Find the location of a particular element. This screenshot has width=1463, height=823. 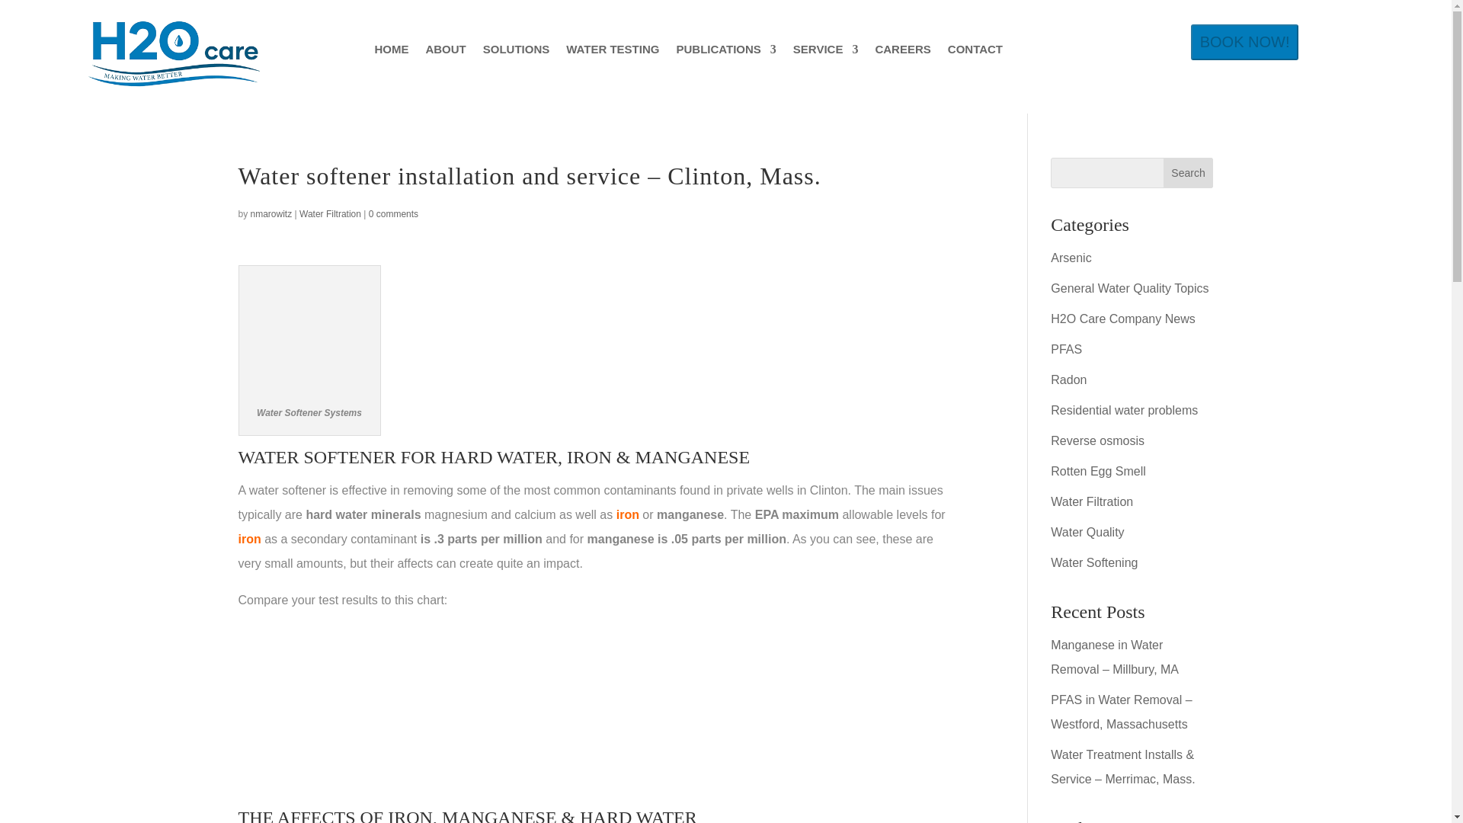

WATER TESTING is located at coordinates (613, 52).